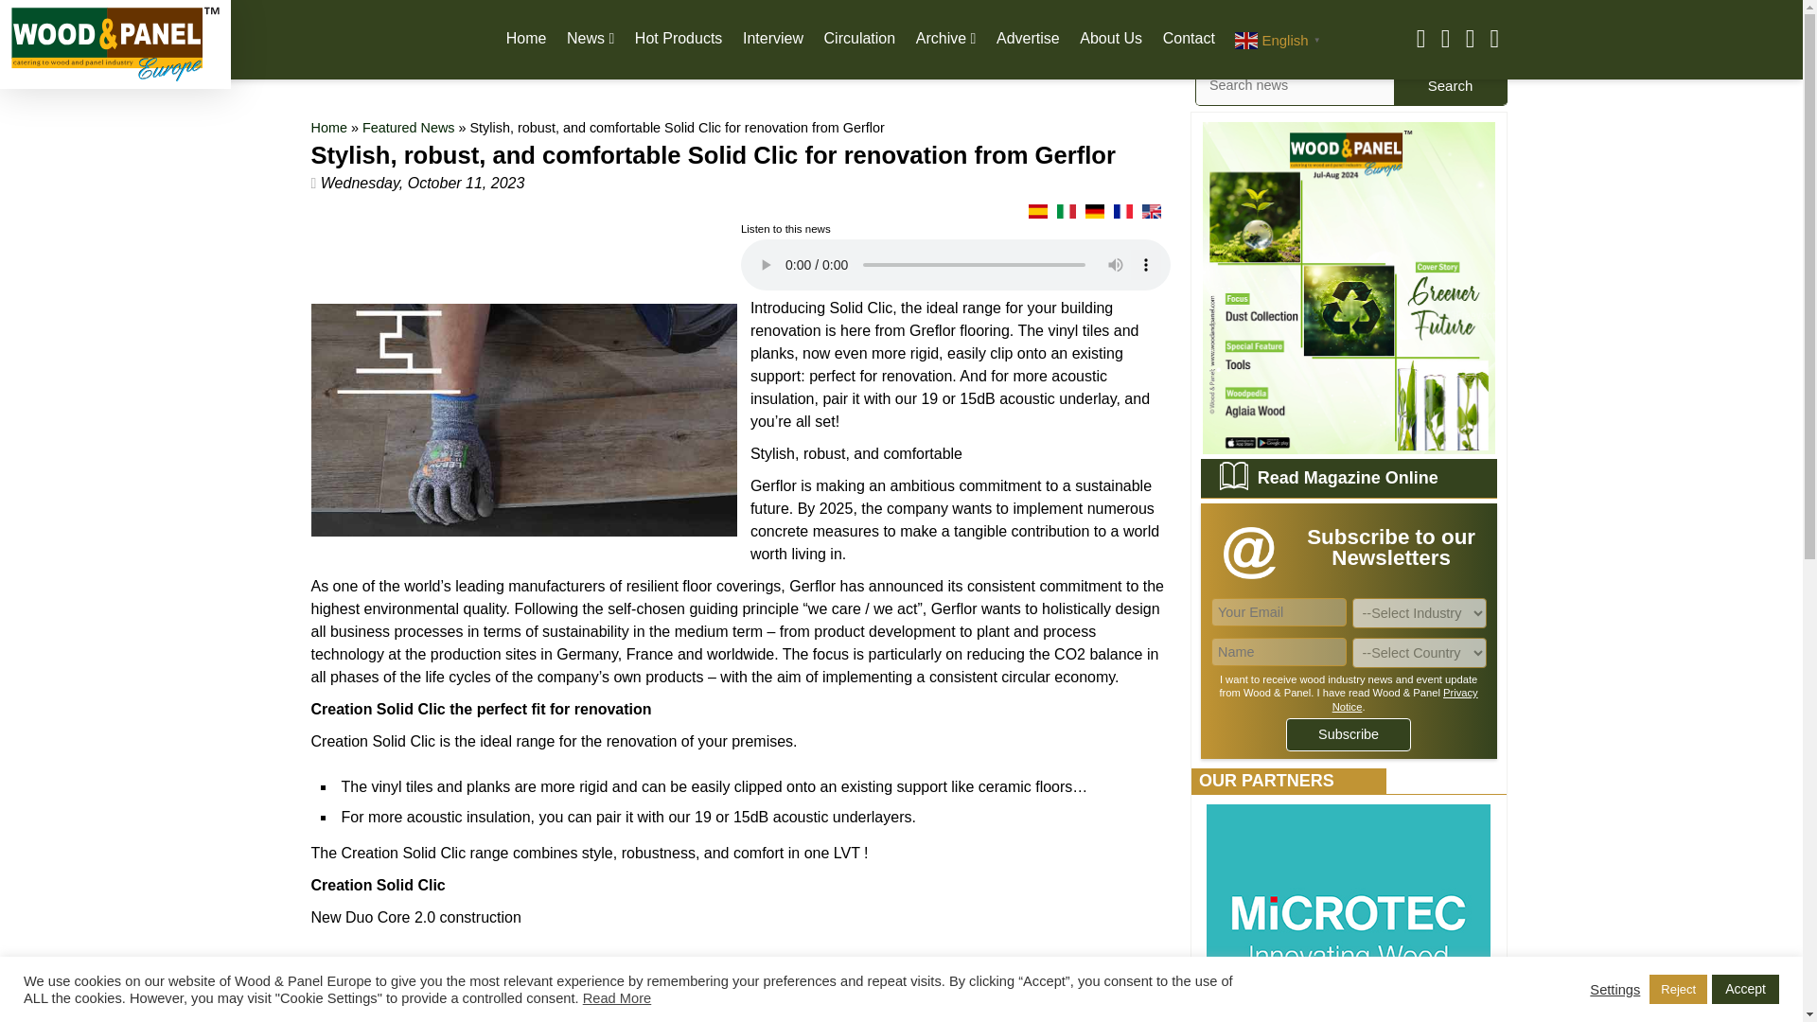 The image size is (1817, 1022). What do you see at coordinates (591, 38) in the screenshot?
I see `News` at bounding box center [591, 38].